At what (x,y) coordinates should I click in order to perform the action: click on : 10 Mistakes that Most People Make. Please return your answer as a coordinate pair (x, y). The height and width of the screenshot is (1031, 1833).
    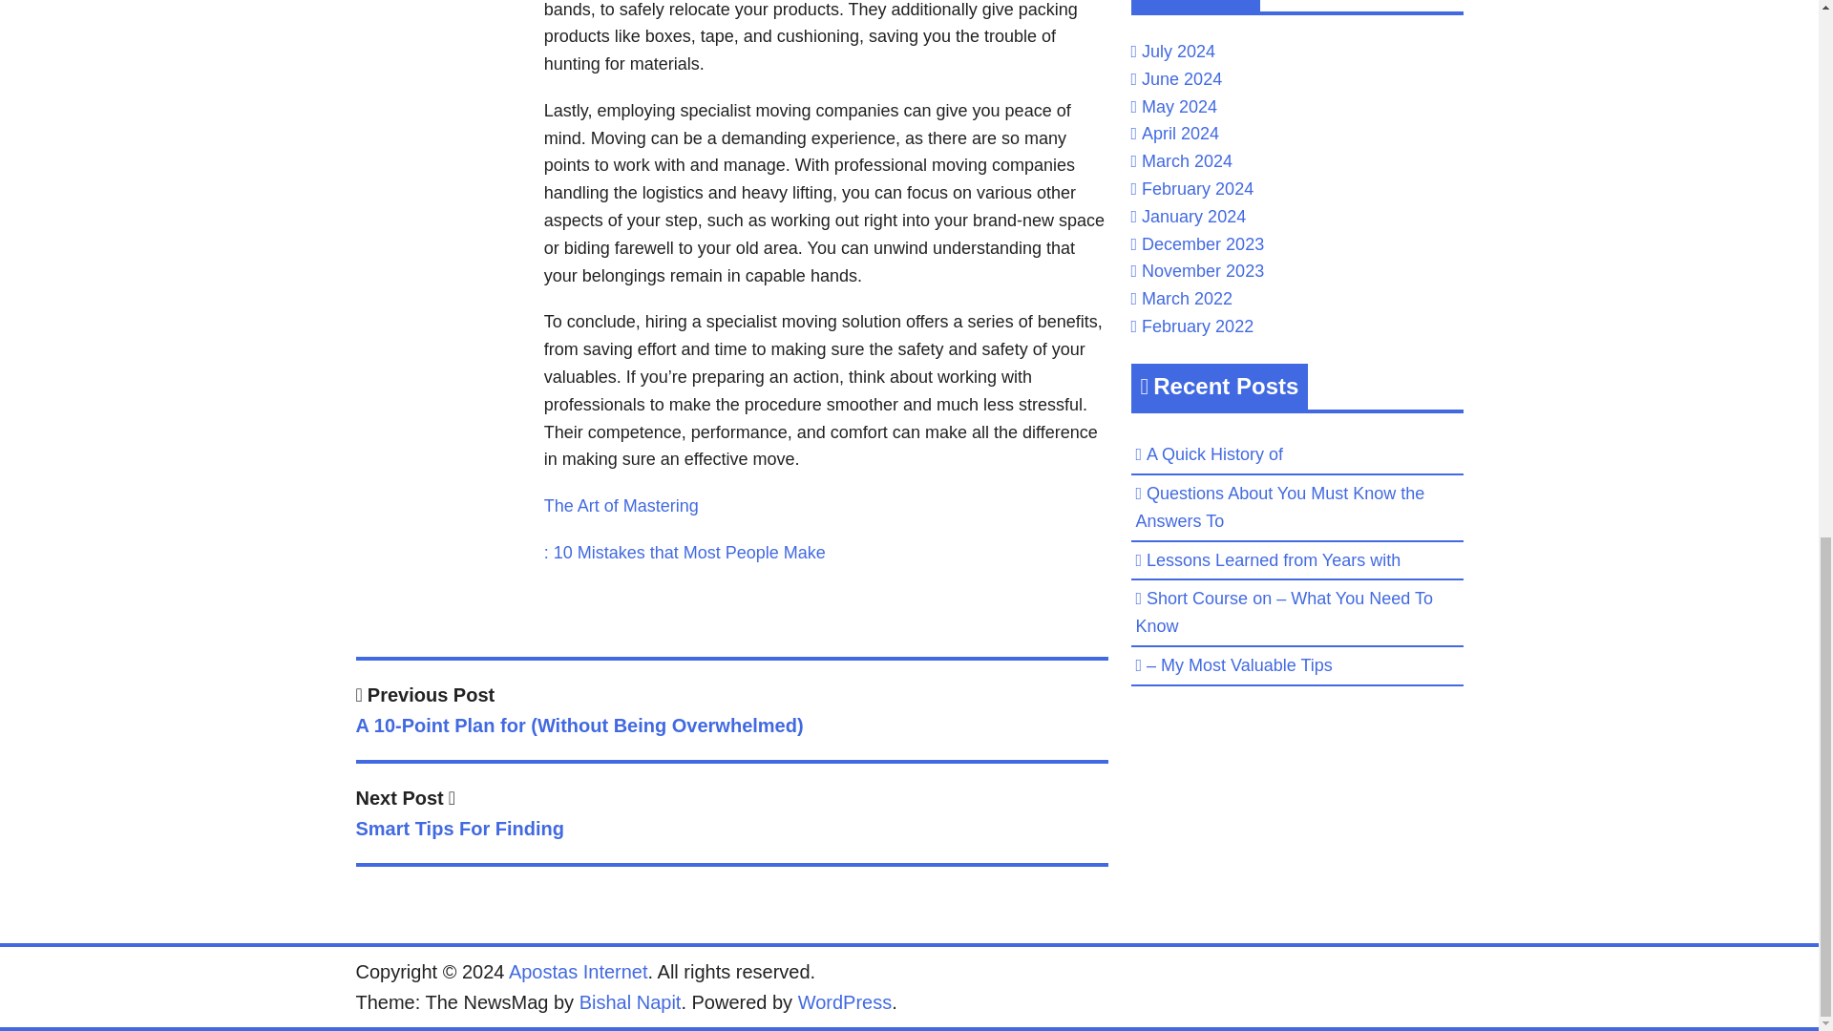
    Looking at the image, I should click on (621, 506).